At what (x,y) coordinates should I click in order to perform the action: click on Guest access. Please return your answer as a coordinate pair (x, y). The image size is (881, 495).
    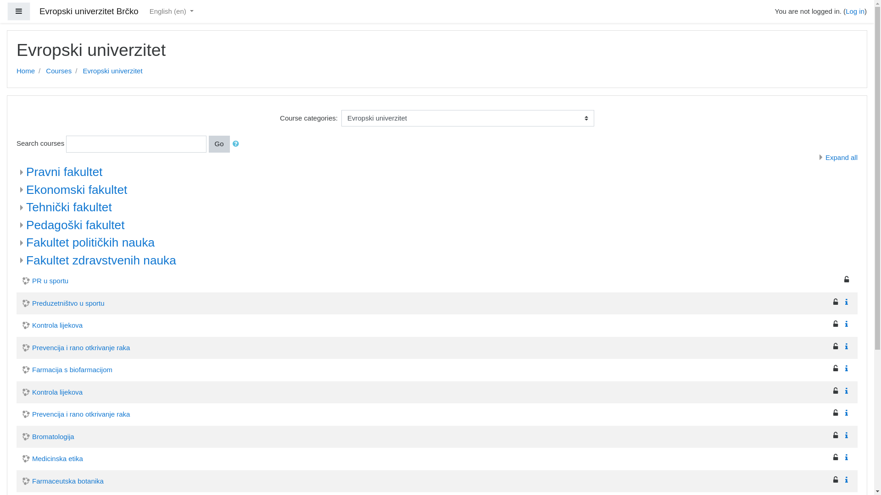
    Looking at the image, I should click on (836, 457).